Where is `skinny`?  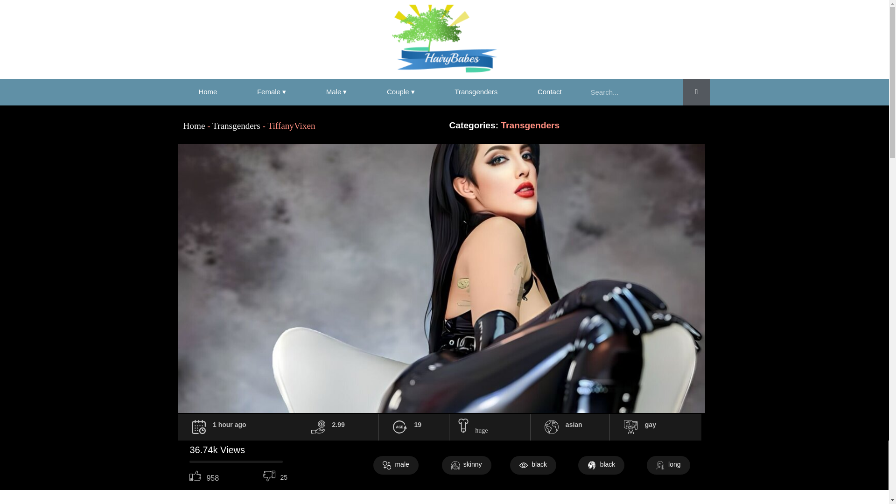
skinny is located at coordinates (466, 465).